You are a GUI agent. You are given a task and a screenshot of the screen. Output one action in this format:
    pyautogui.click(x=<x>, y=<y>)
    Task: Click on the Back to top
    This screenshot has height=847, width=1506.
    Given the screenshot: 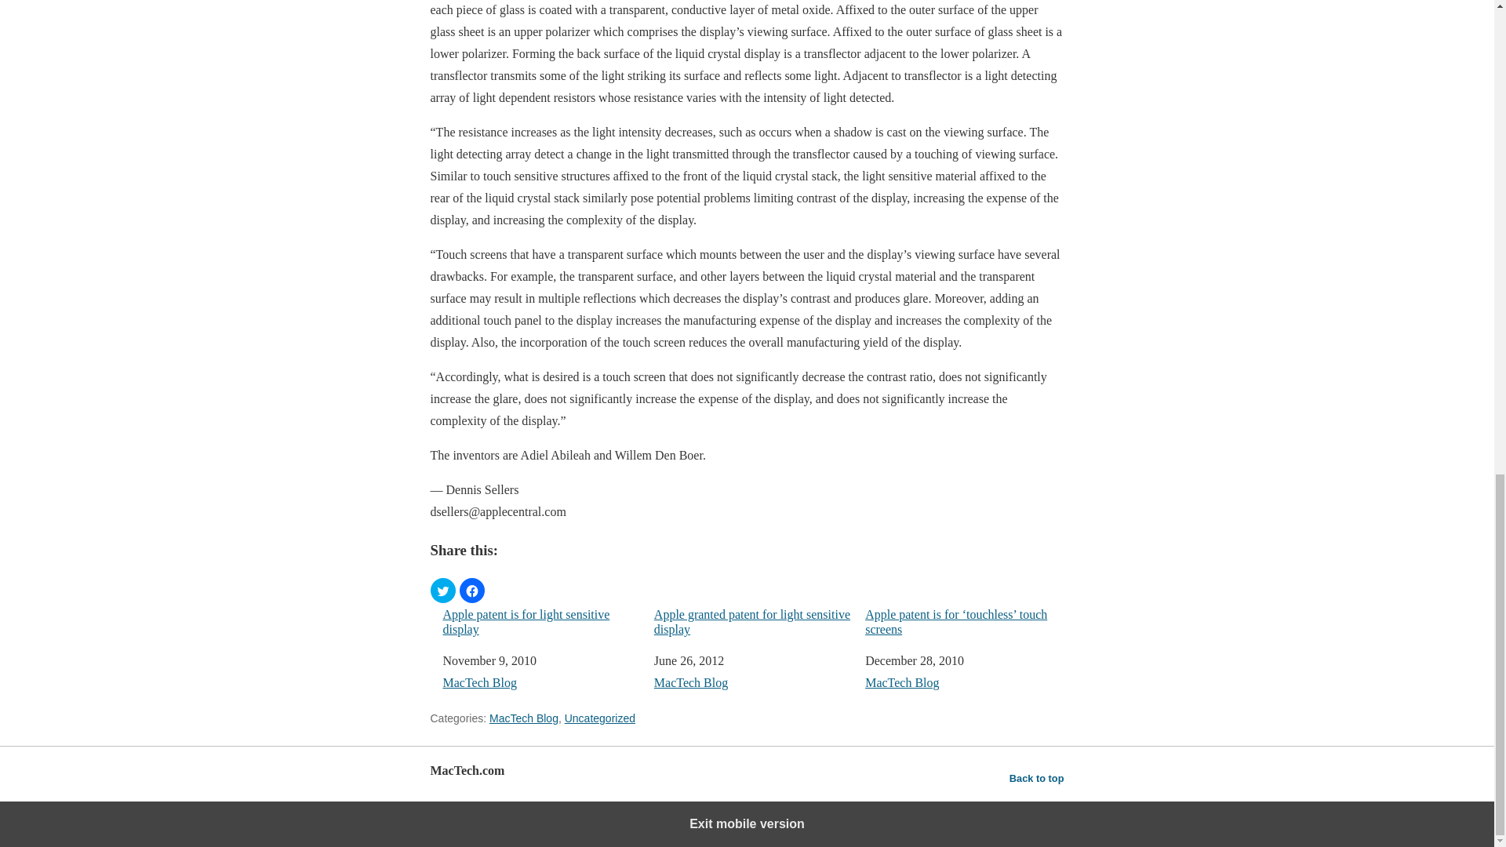 What is the action you would take?
    pyautogui.click(x=1037, y=778)
    